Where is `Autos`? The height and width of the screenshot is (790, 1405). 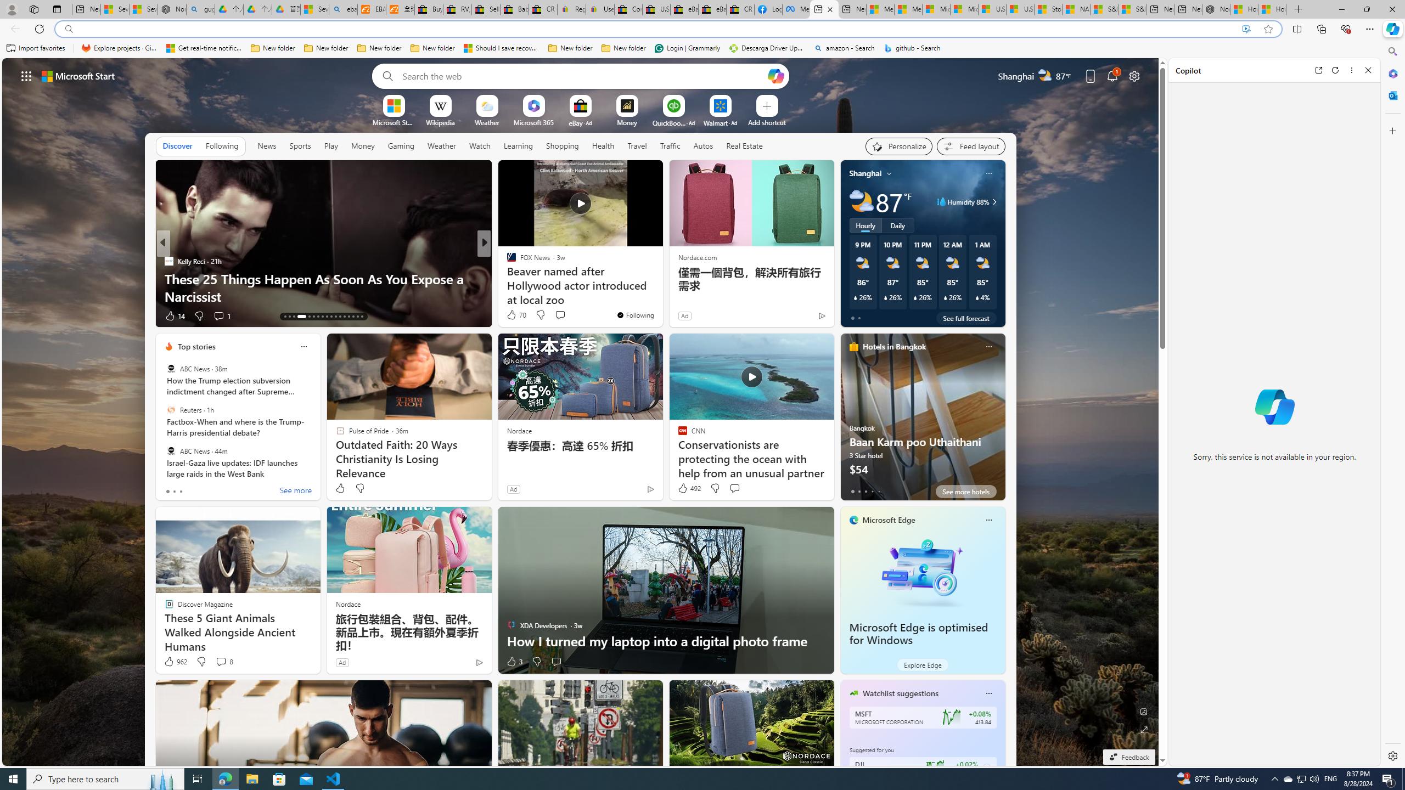
Autos is located at coordinates (704, 145).